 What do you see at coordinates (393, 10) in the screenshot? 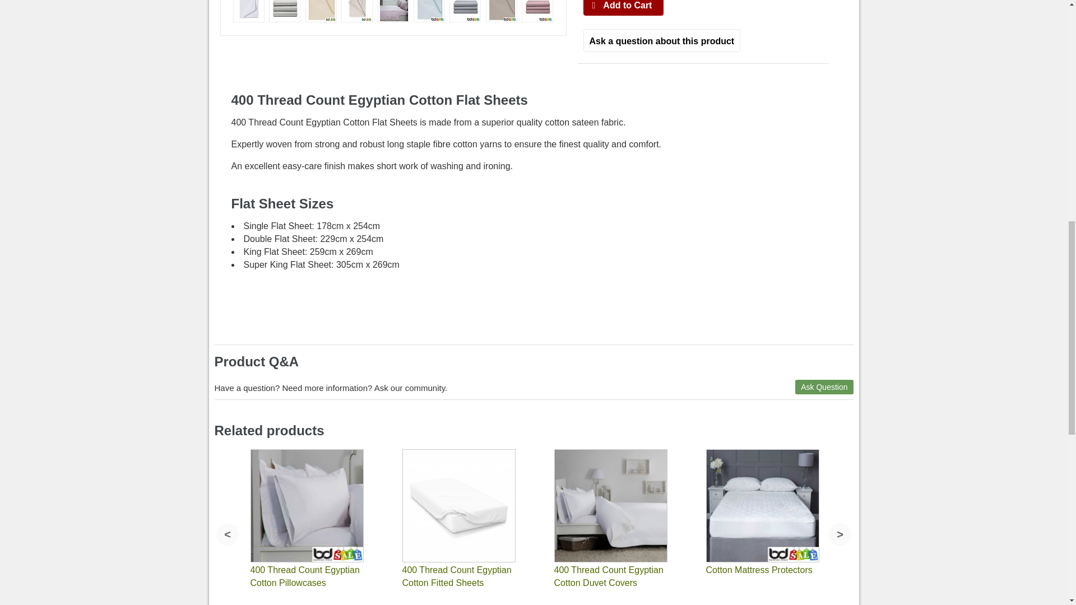
I see `Mulberry 400 Thread Count Egyptian Cotton Flat Sheets` at bounding box center [393, 10].